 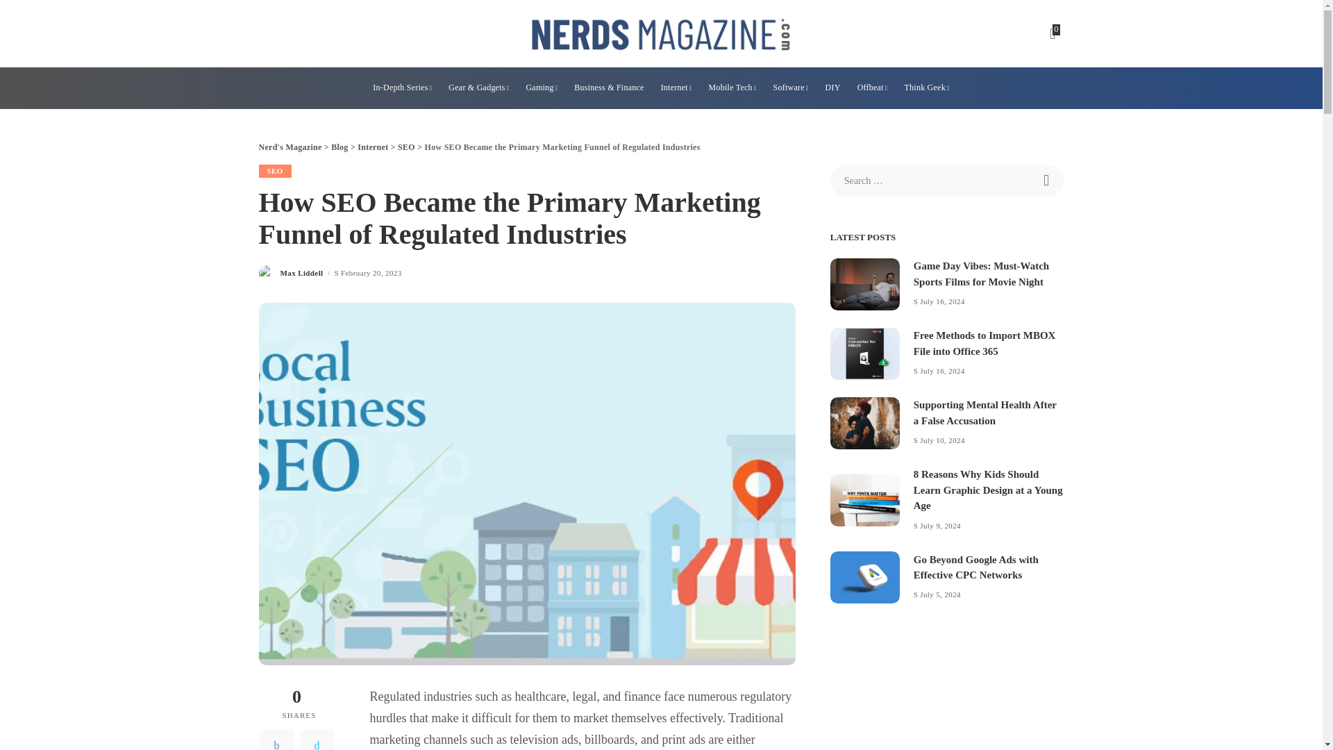 I want to click on Go to Blog., so click(x=339, y=147).